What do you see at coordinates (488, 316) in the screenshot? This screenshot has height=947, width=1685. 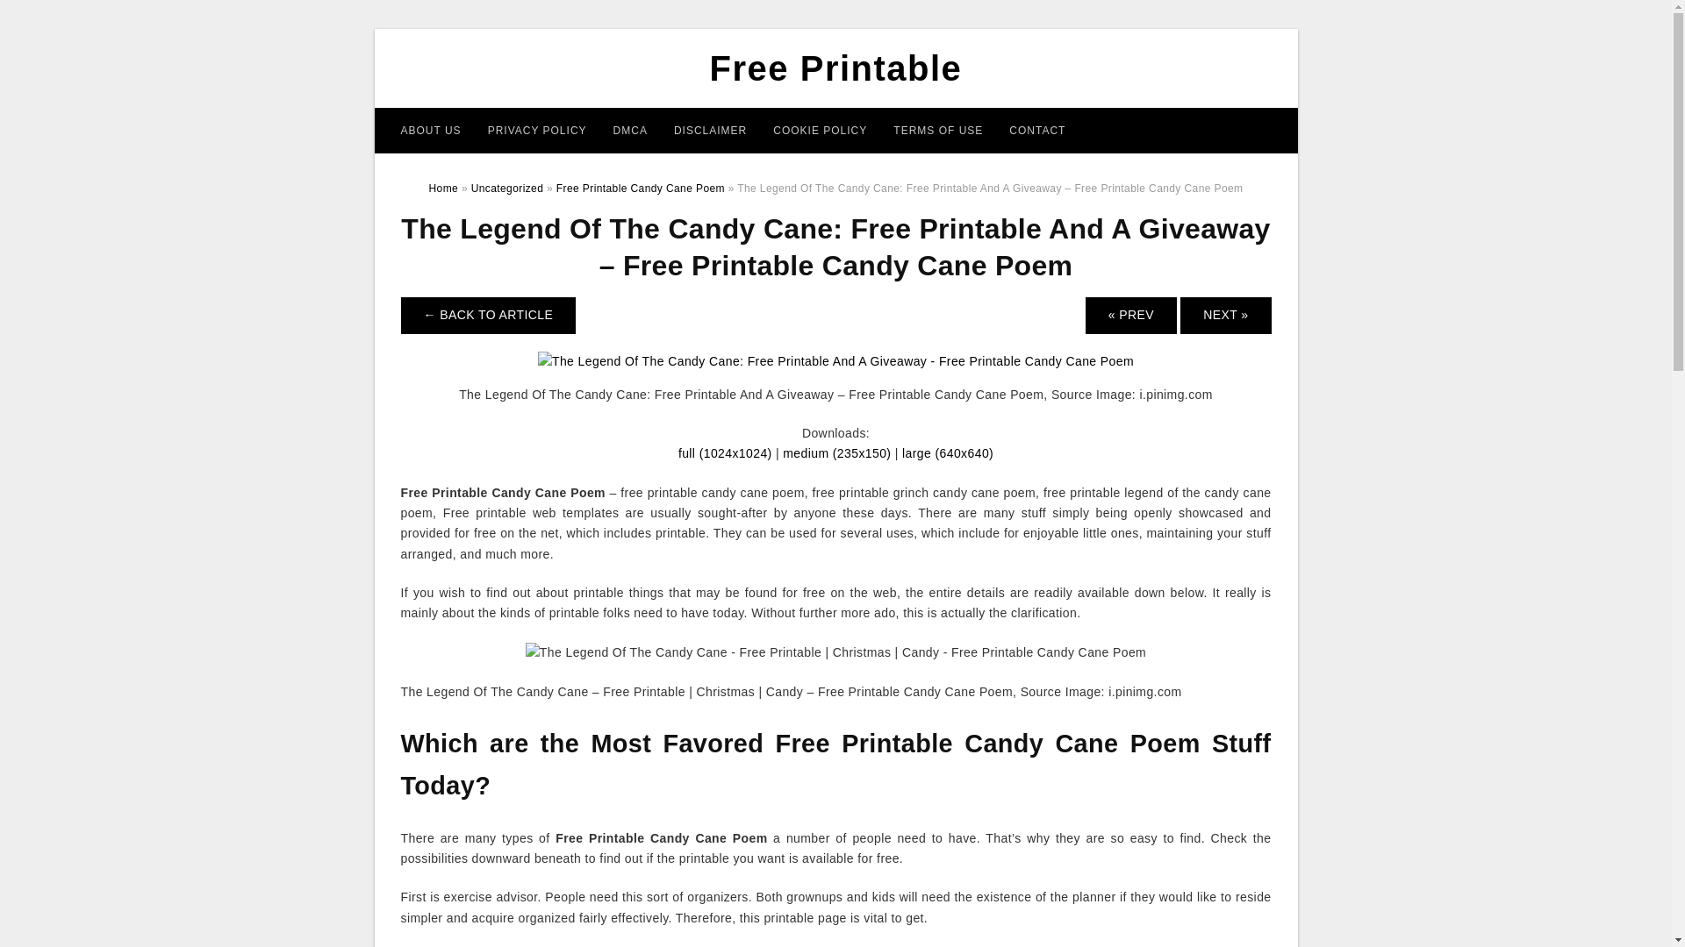 I see `Return to Free Printable Candy Cane Poem` at bounding box center [488, 316].